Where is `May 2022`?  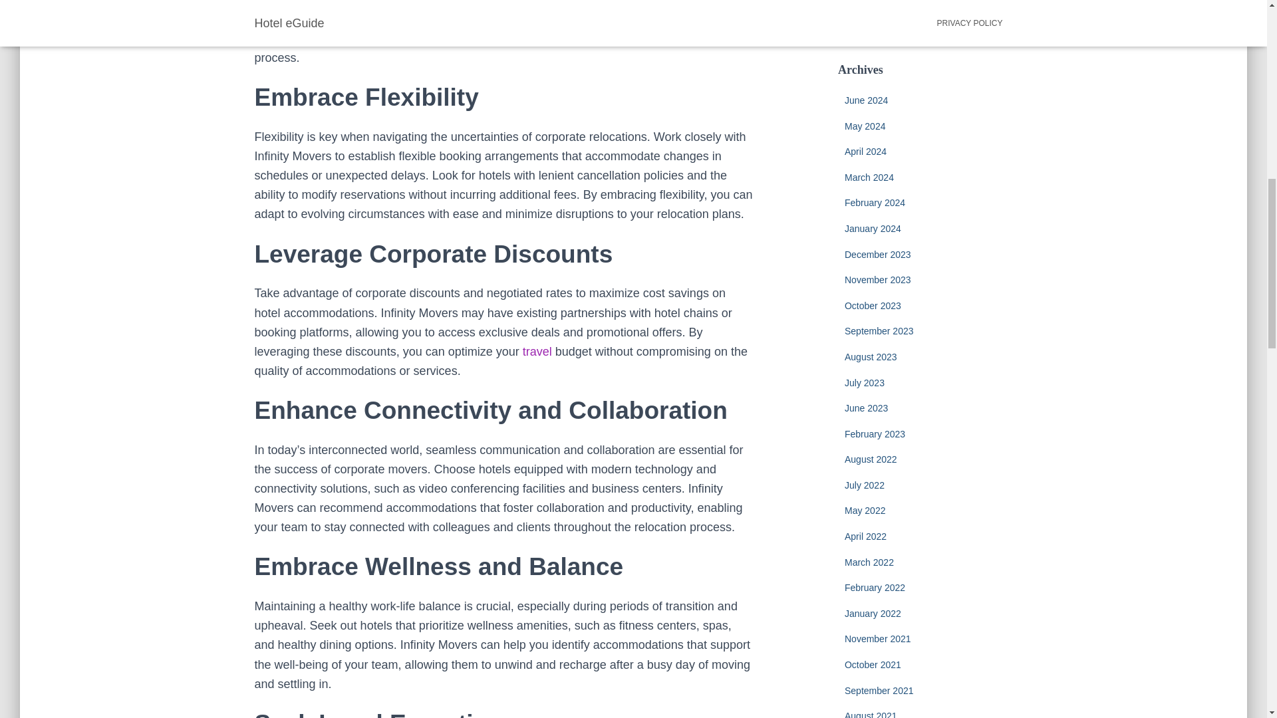 May 2022 is located at coordinates (865, 511).